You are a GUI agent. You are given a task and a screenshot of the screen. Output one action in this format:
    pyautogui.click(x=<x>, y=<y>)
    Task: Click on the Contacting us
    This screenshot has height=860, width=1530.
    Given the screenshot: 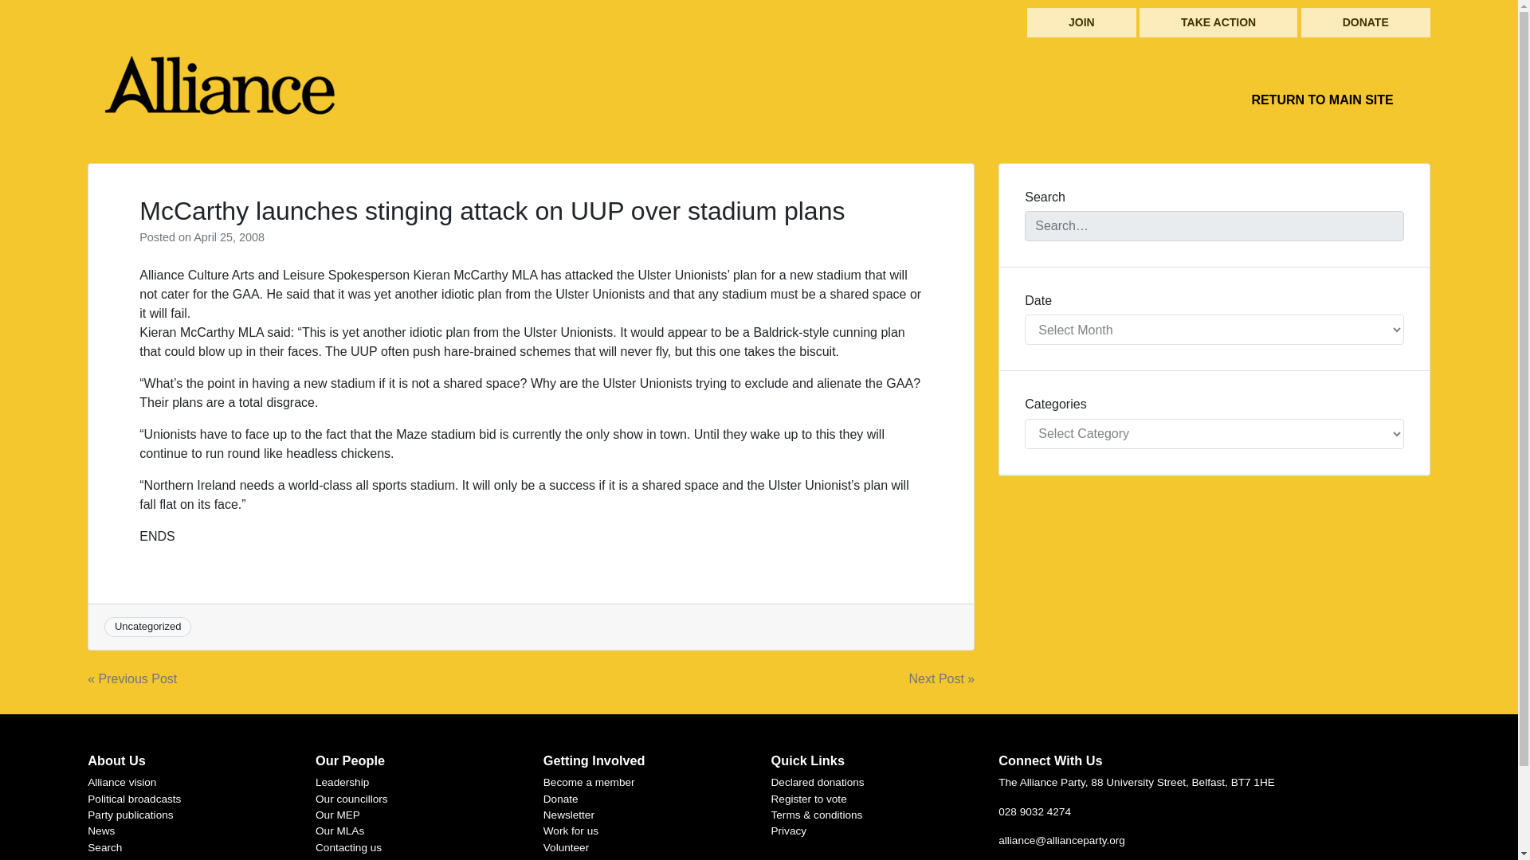 What is the action you would take?
    pyautogui.click(x=347, y=847)
    